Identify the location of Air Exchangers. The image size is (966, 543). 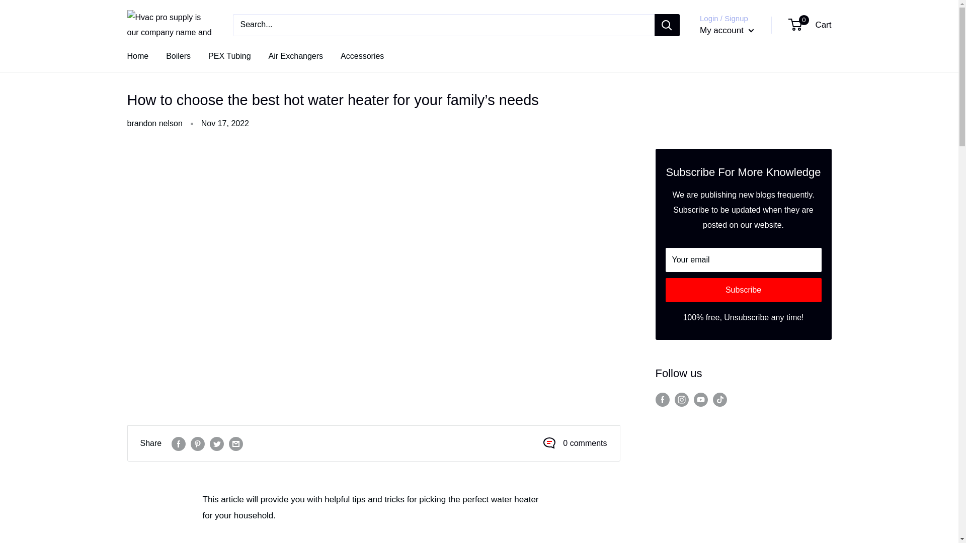
(810, 25).